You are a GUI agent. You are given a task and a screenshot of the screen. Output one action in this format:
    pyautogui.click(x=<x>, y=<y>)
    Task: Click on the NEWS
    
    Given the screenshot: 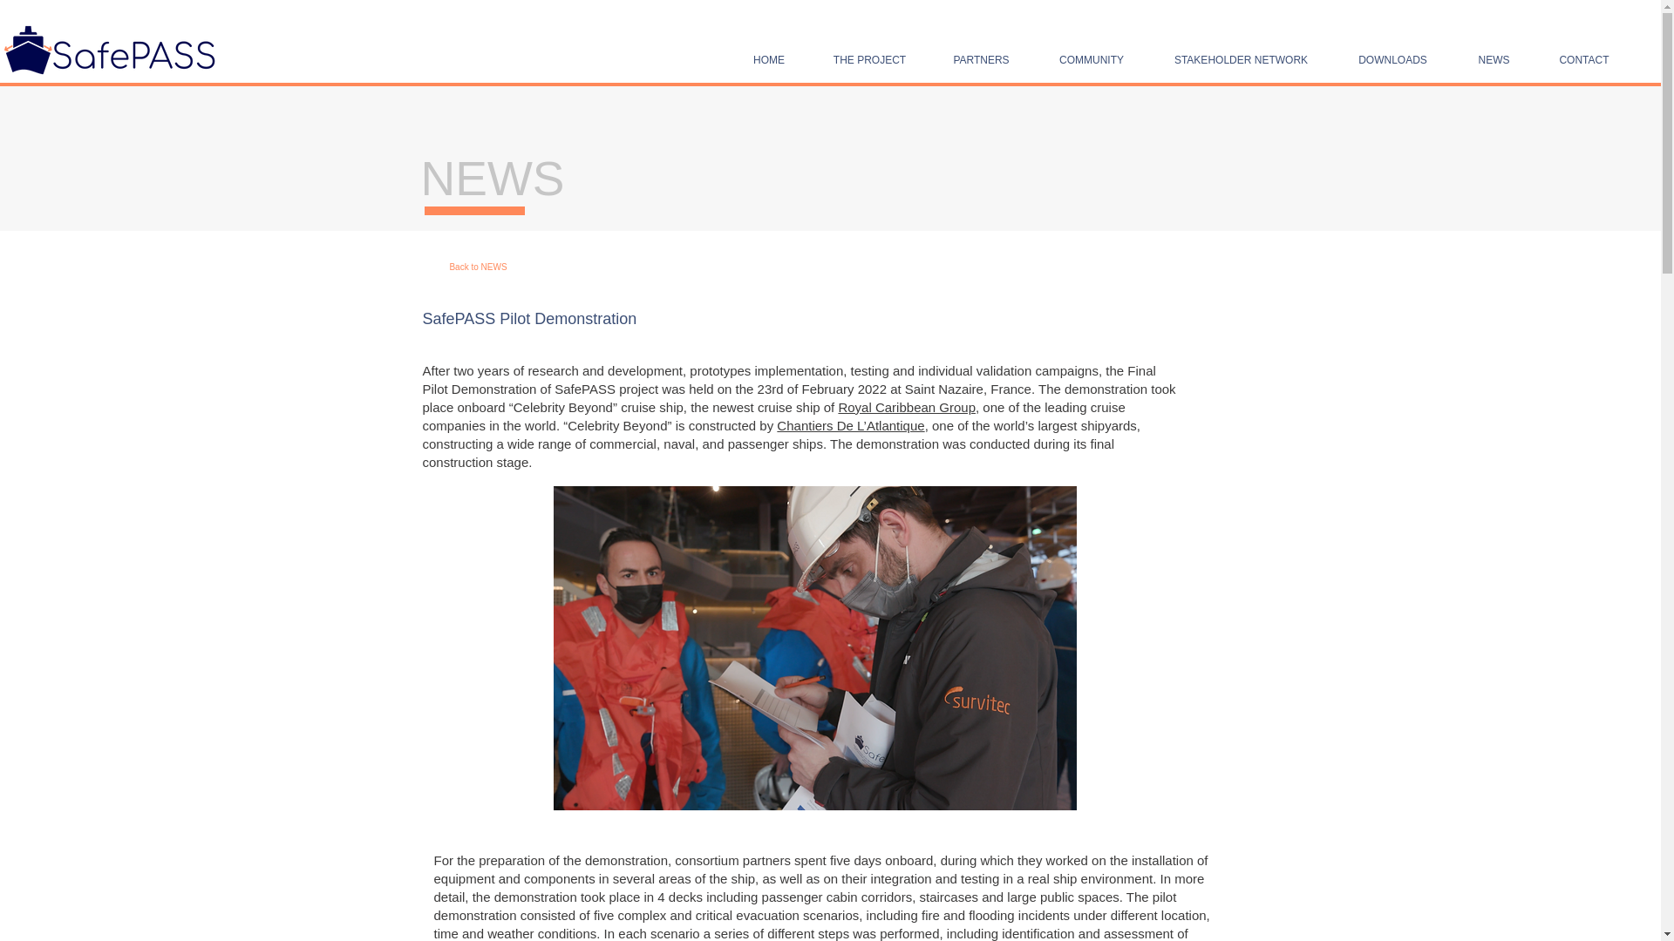 What is the action you would take?
    pyautogui.click(x=1494, y=59)
    